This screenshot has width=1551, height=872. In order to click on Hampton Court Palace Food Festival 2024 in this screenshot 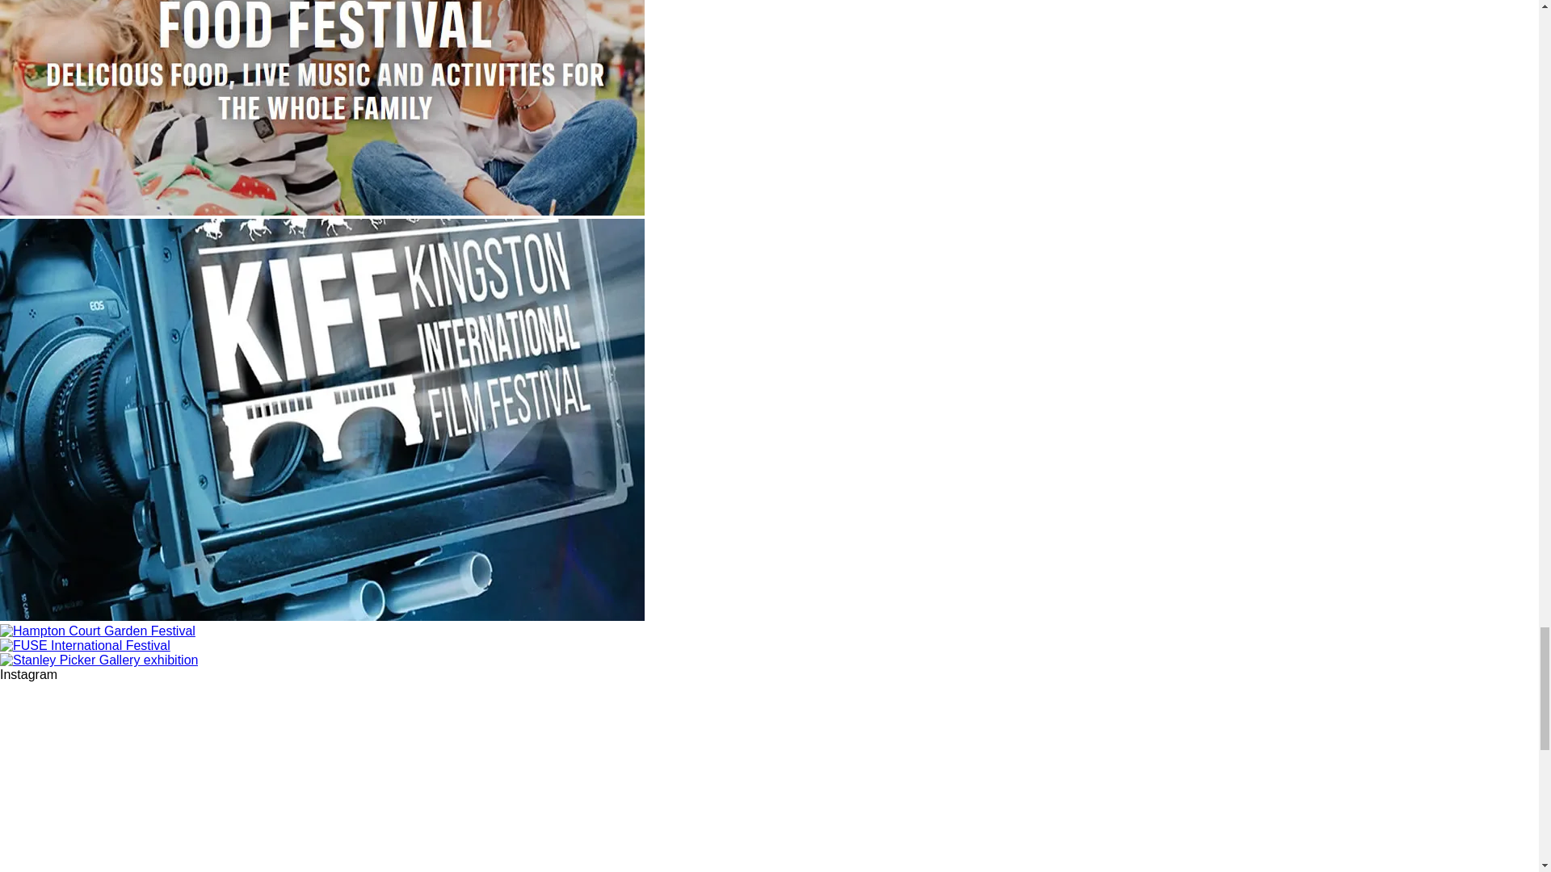, I will do `click(322, 211)`.